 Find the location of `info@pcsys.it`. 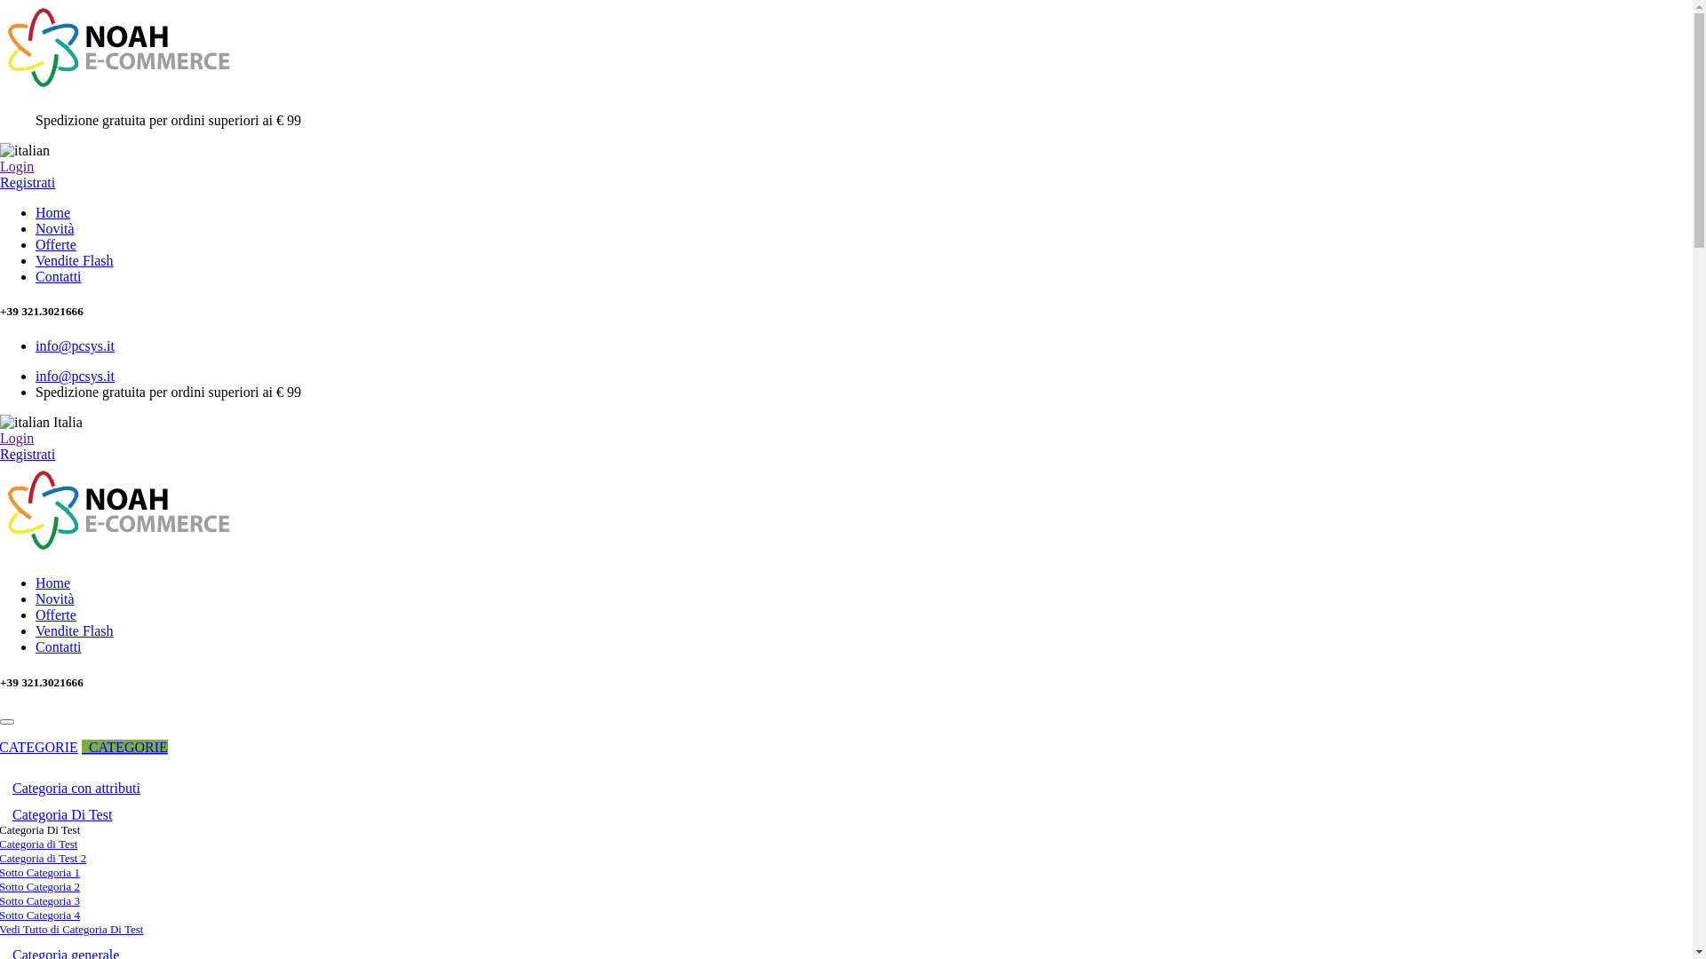

info@pcsys.it is located at coordinates (75, 346).